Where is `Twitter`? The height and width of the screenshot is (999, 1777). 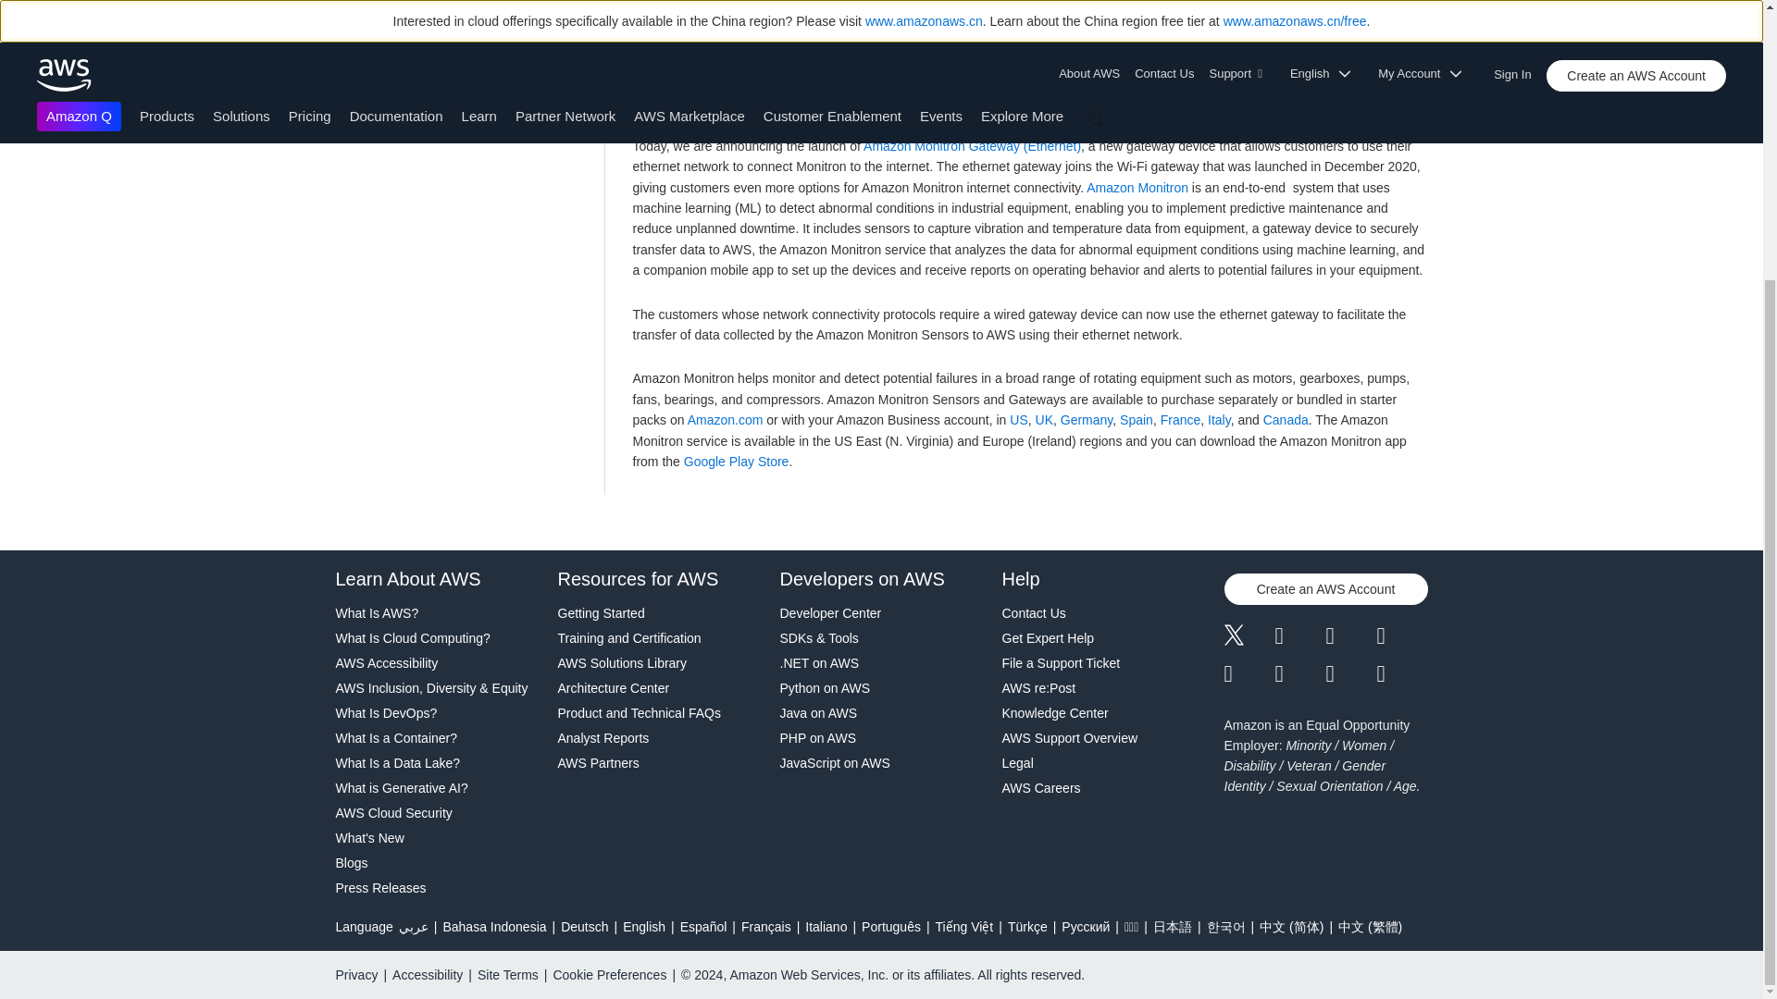 Twitter is located at coordinates (1249, 637).